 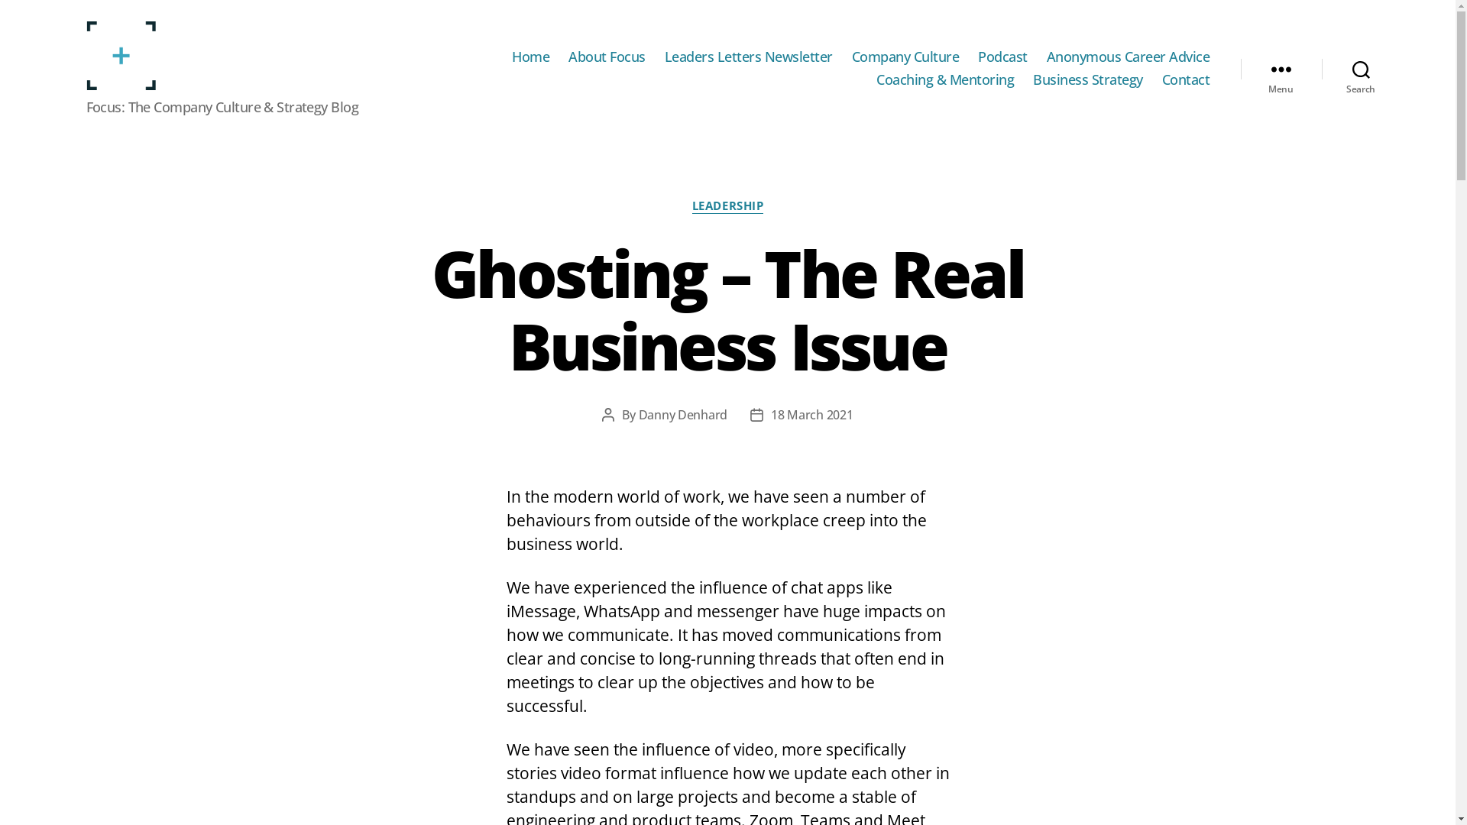 What do you see at coordinates (749, 57) in the screenshot?
I see `Leaders Letters Newsletter` at bounding box center [749, 57].